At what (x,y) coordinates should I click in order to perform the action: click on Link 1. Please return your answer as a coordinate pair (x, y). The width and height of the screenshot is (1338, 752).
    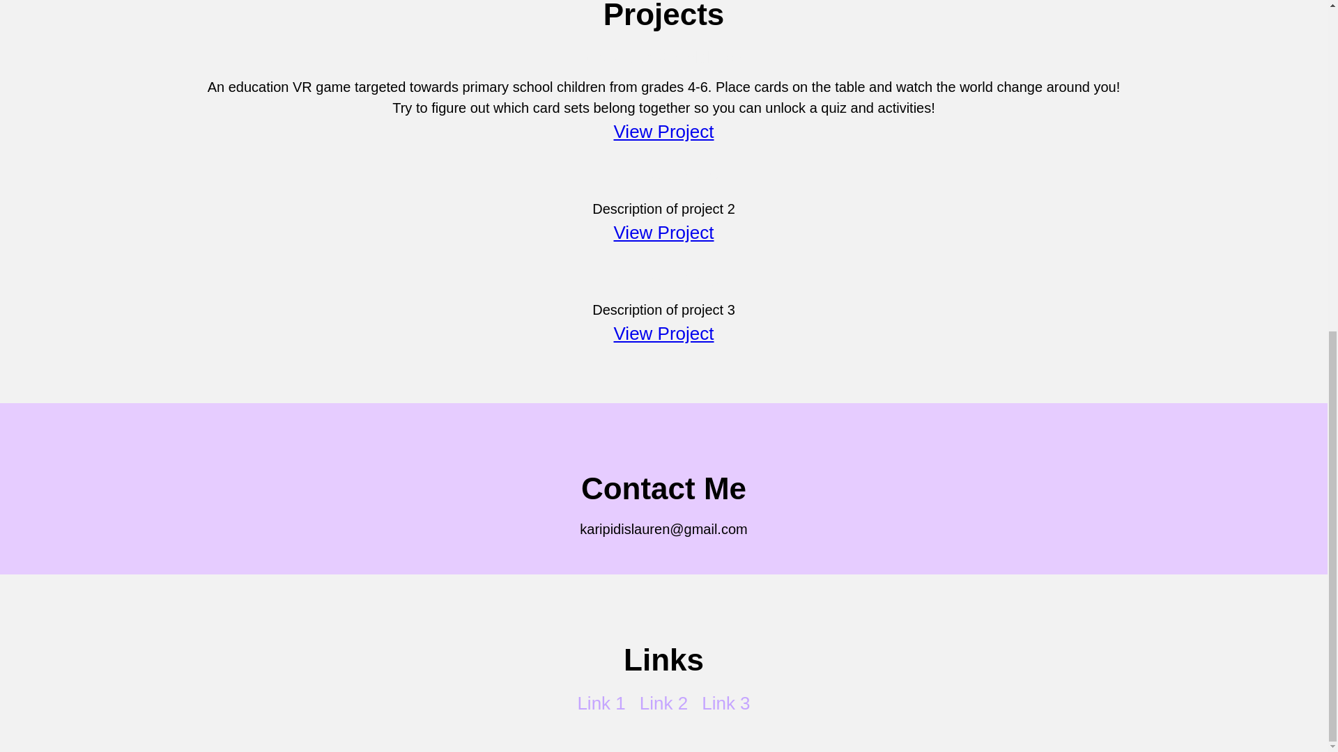
    Looking at the image, I should click on (601, 703).